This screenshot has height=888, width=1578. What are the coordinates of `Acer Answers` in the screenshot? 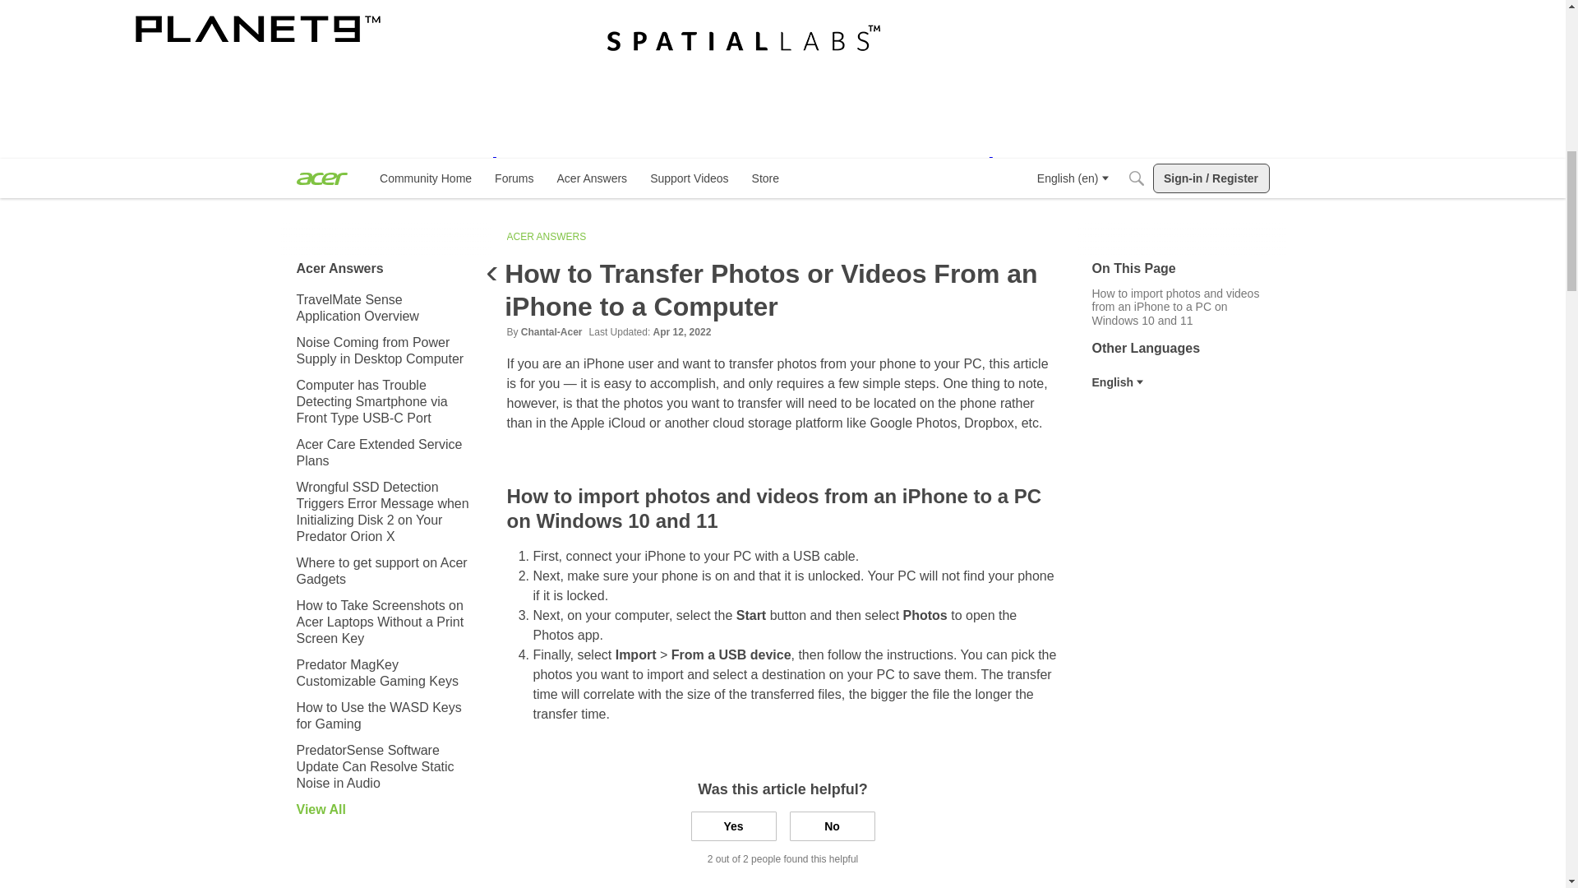 It's located at (592, 178).